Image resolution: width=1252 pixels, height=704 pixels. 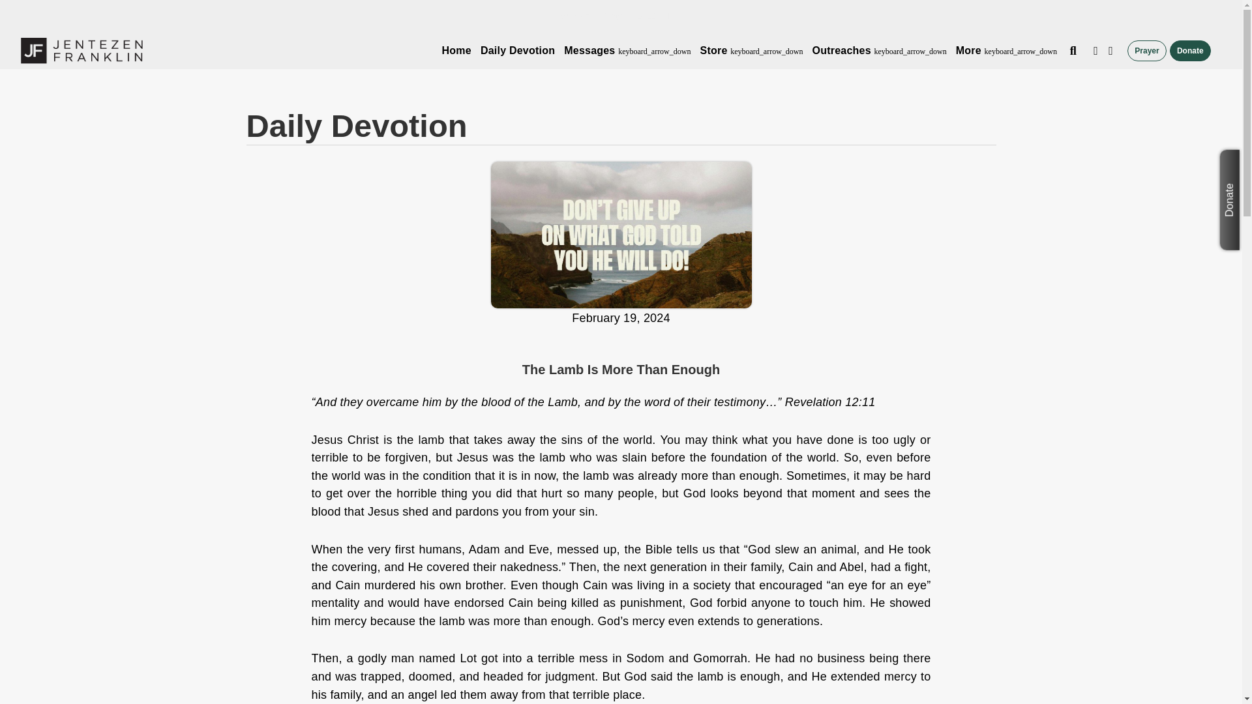 I want to click on Home, so click(x=456, y=51).